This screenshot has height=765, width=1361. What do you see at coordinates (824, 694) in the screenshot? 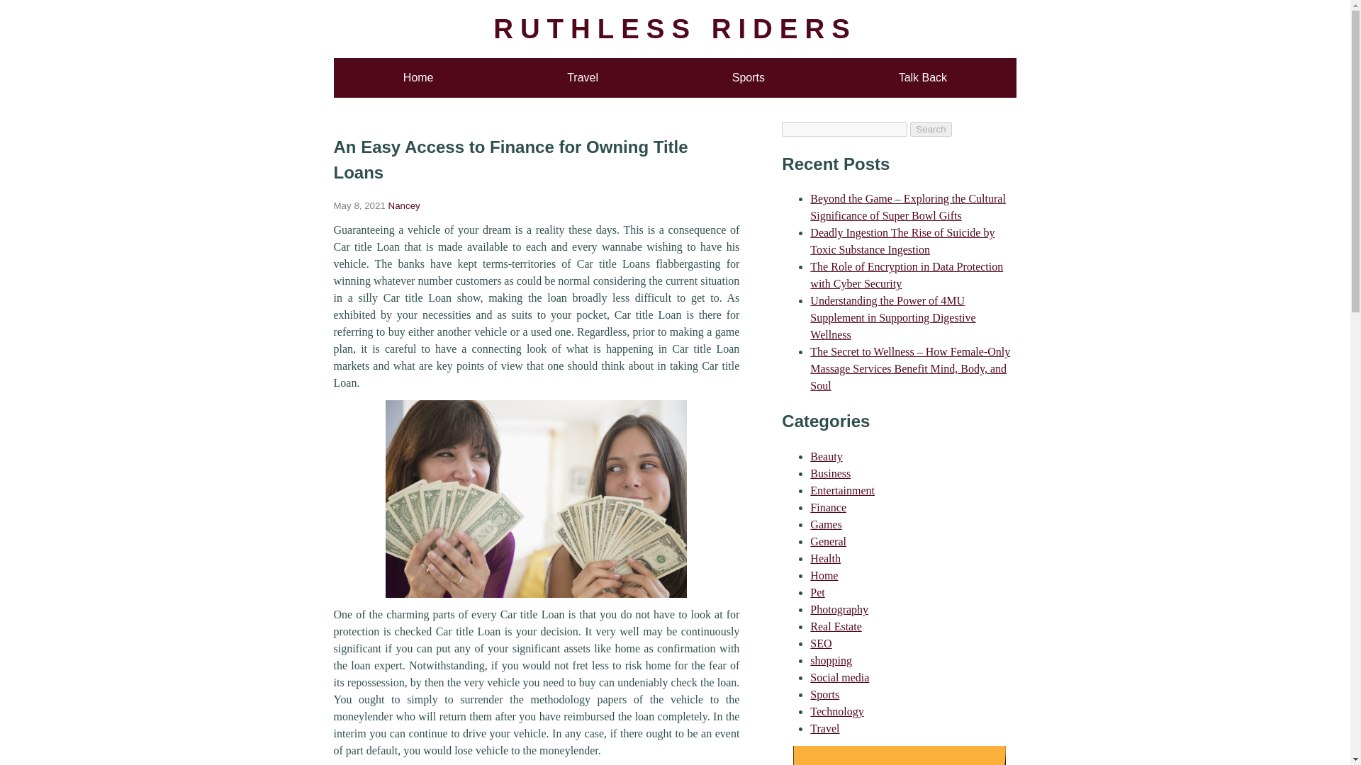
I see `Sports` at bounding box center [824, 694].